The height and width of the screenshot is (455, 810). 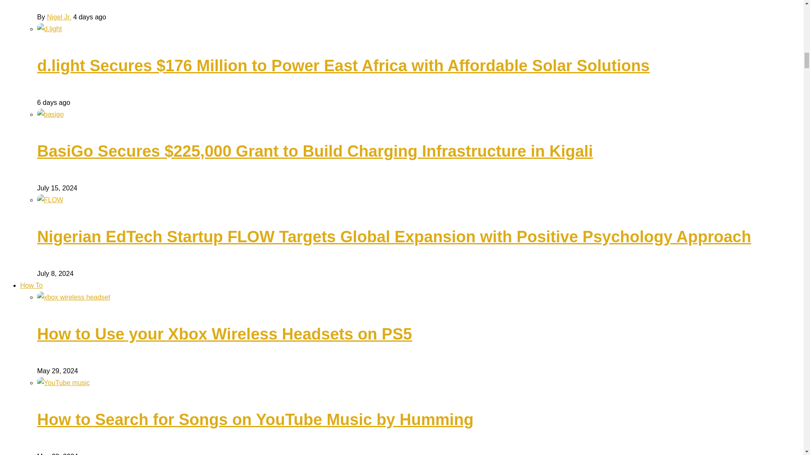 I want to click on July 19, 2024 at 12:40 am, so click(x=89, y=17).